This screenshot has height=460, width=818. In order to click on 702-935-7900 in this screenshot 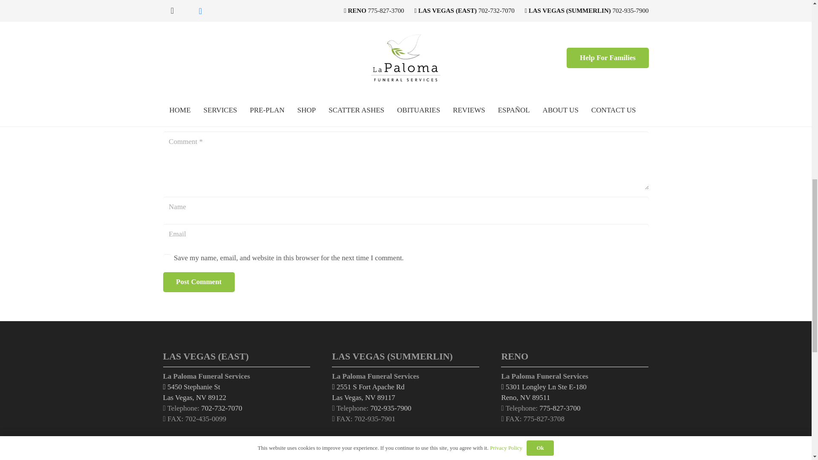, I will do `click(368, 392)`.